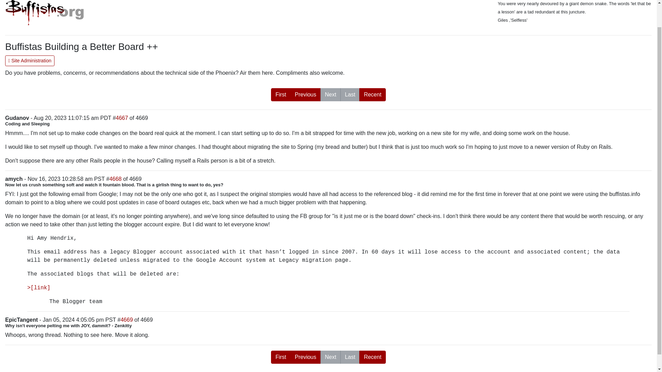 The height and width of the screenshot is (372, 662). What do you see at coordinates (30, 61) in the screenshot?
I see `Site Administration` at bounding box center [30, 61].